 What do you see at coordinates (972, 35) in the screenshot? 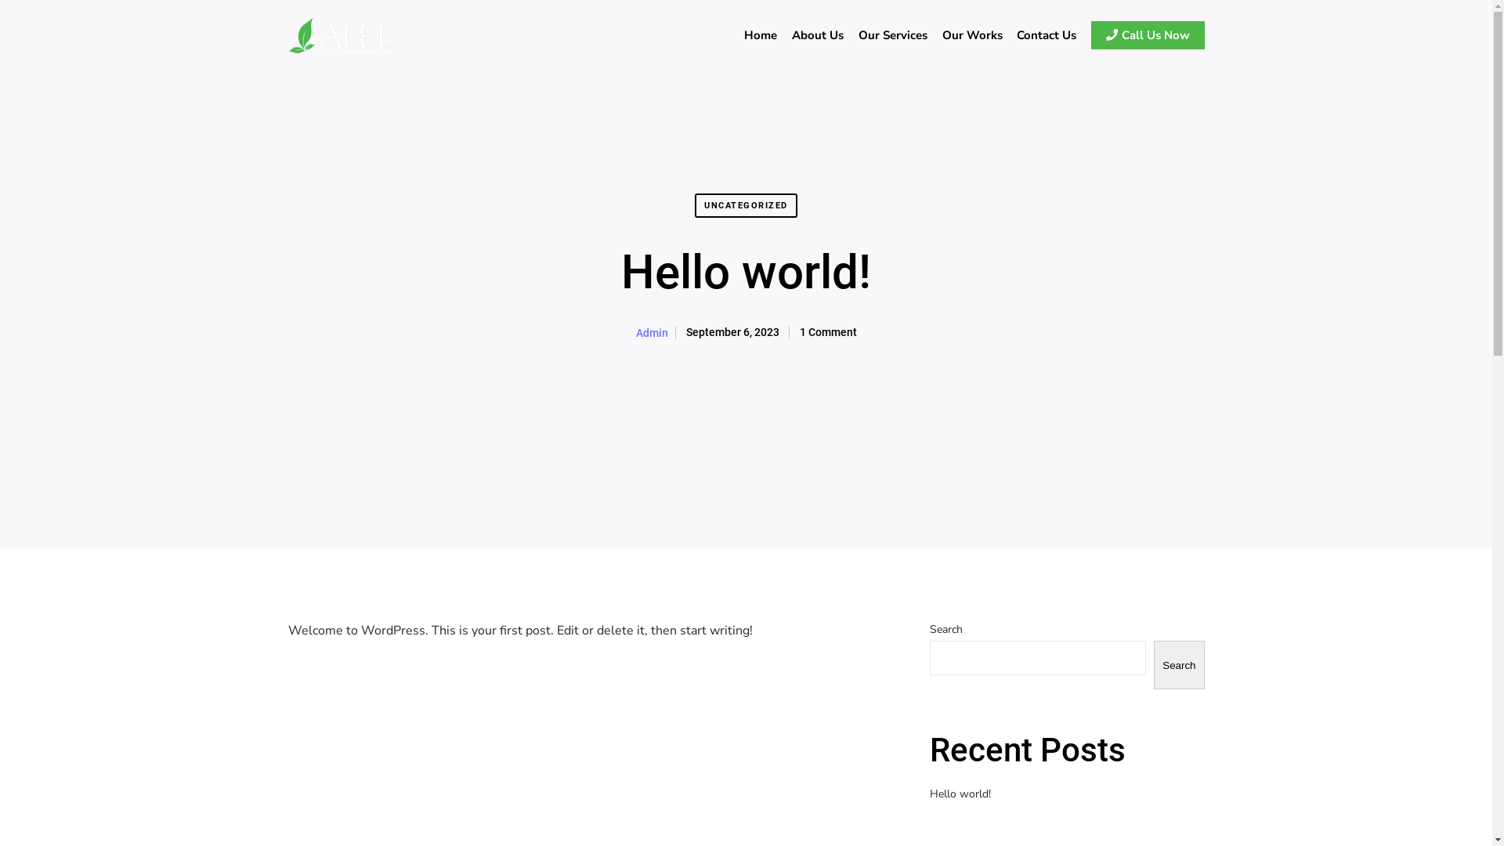
I see `Our Works` at bounding box center [972, 35].